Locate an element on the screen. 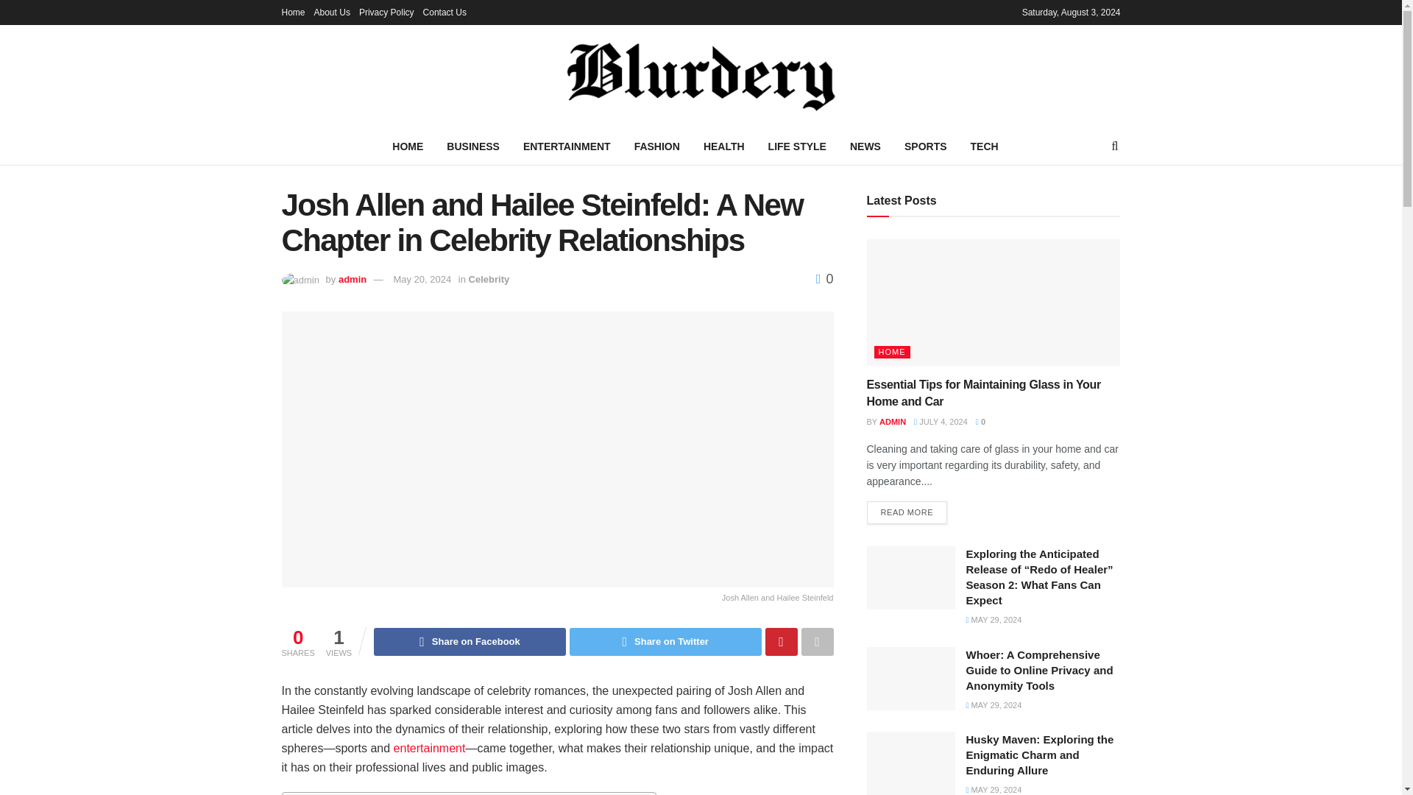 This screenshot has height=795, width=1413. About Us is located at coordinates (332, 12).